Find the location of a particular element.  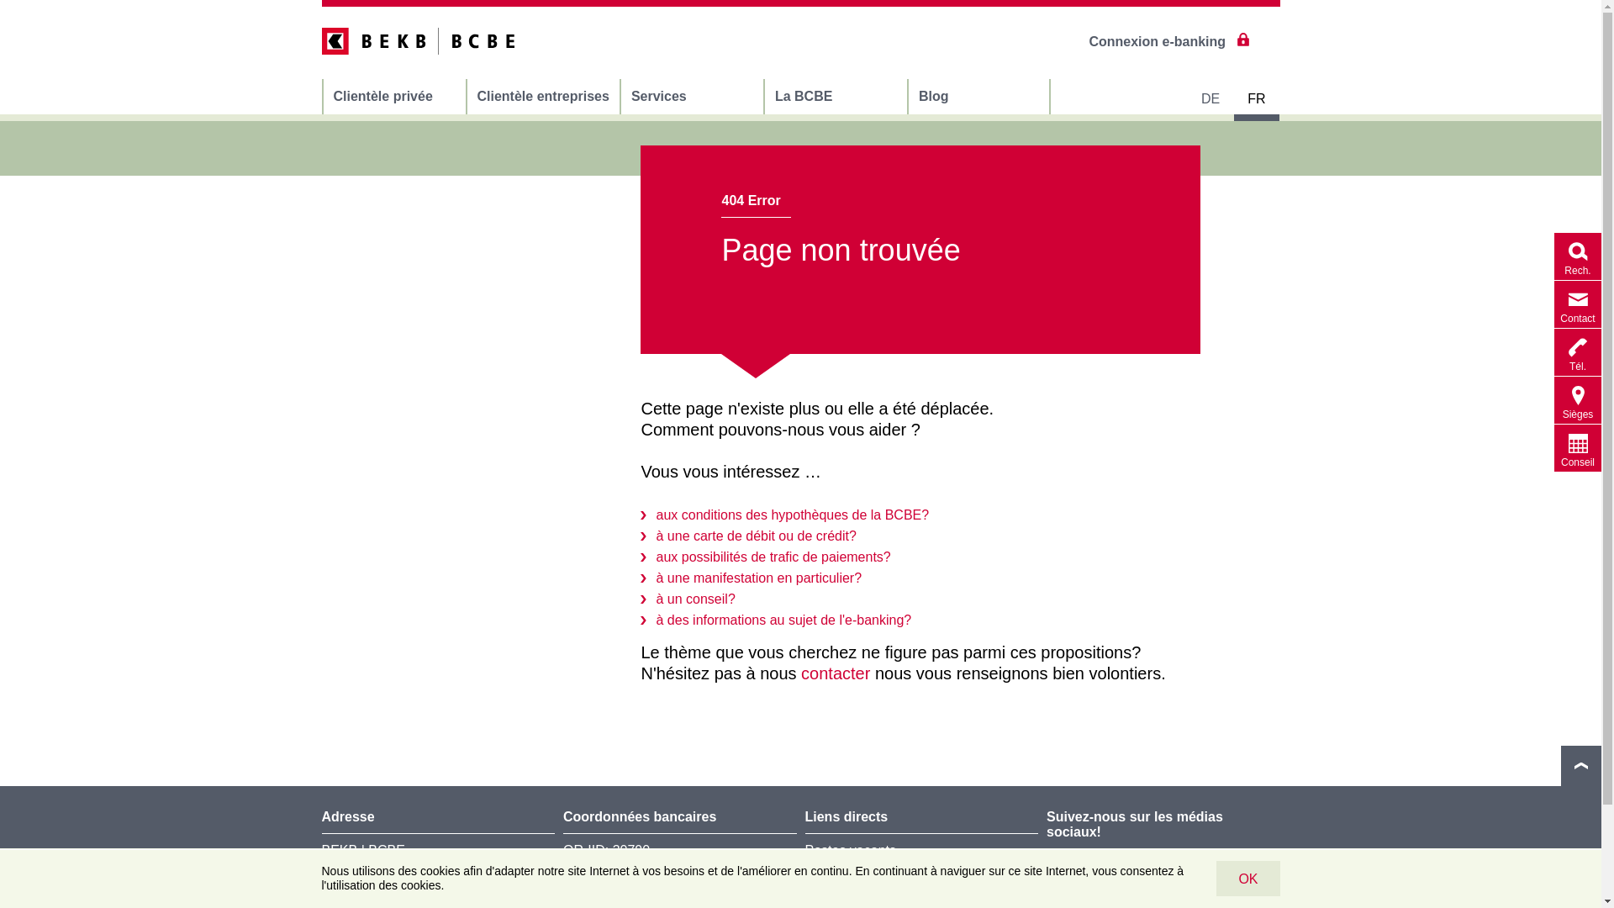

TikTok is located at coordinates (1252, 880).